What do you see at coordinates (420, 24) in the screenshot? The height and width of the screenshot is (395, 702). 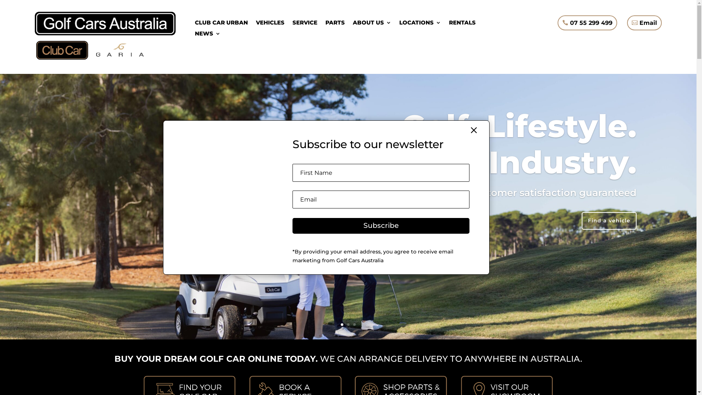 I see `LOCATIONS` at bounding box center [420, 24].